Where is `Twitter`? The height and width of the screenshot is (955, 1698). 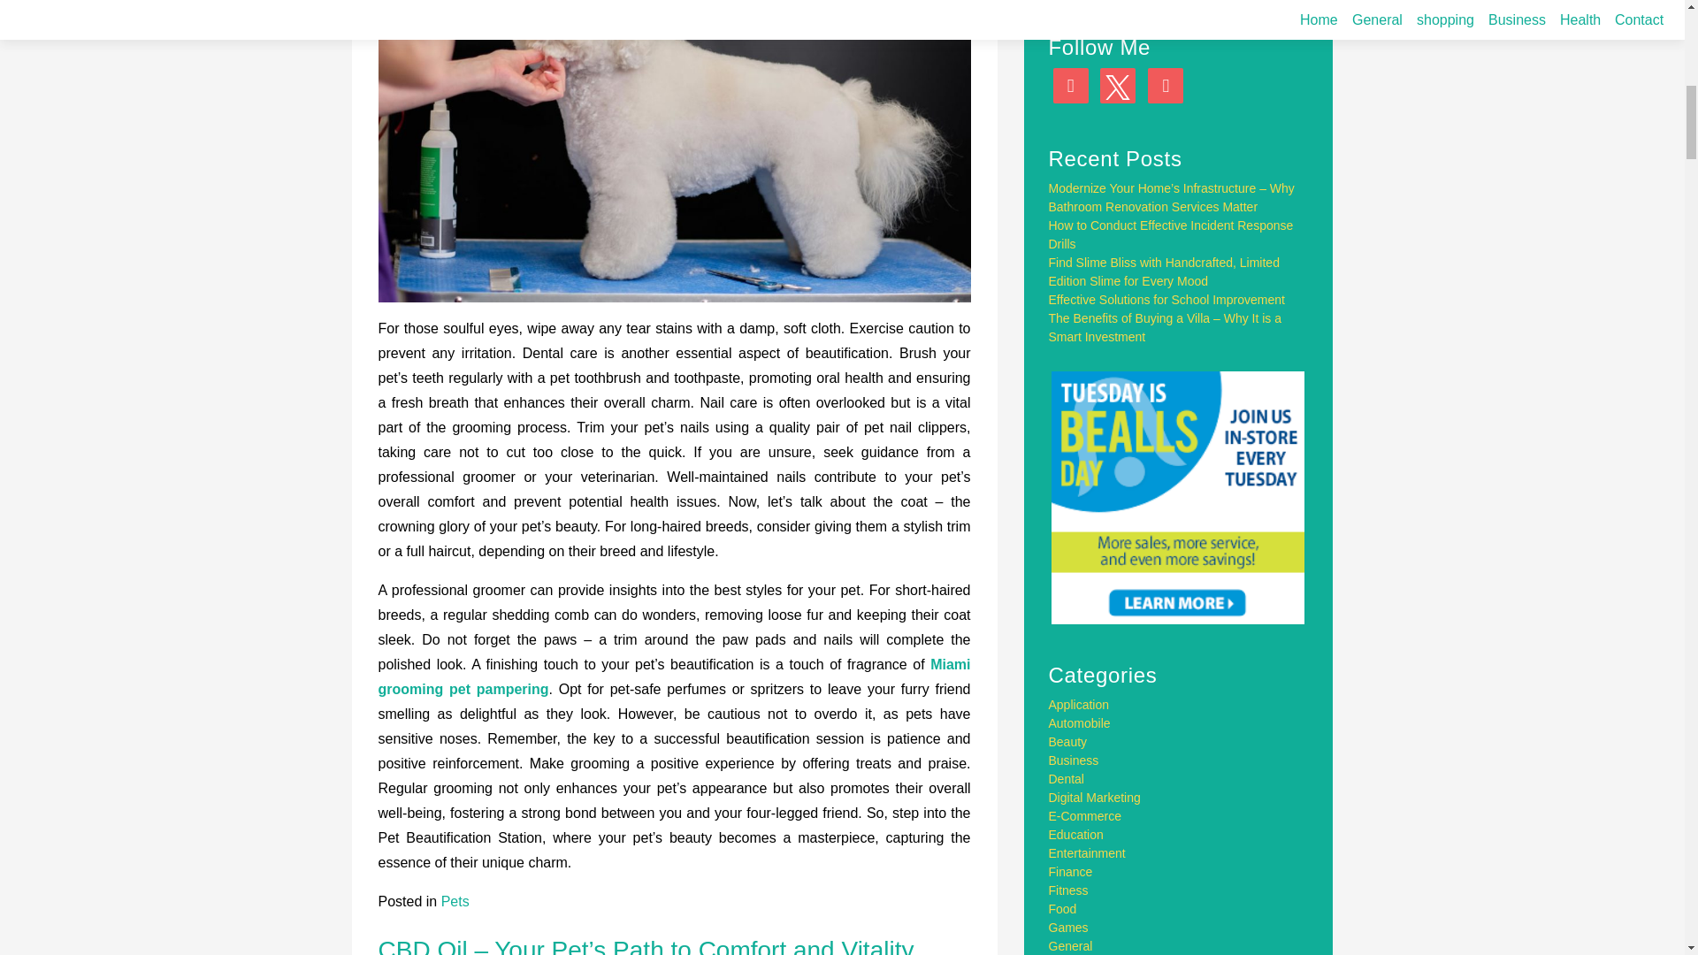
Twitter is located at coordinates (1118, 85).